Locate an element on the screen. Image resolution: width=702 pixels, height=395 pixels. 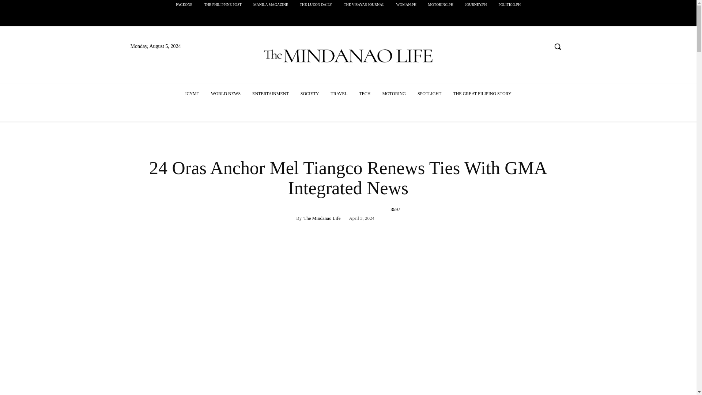
SOCIETY is located at coordinates (310, 94).